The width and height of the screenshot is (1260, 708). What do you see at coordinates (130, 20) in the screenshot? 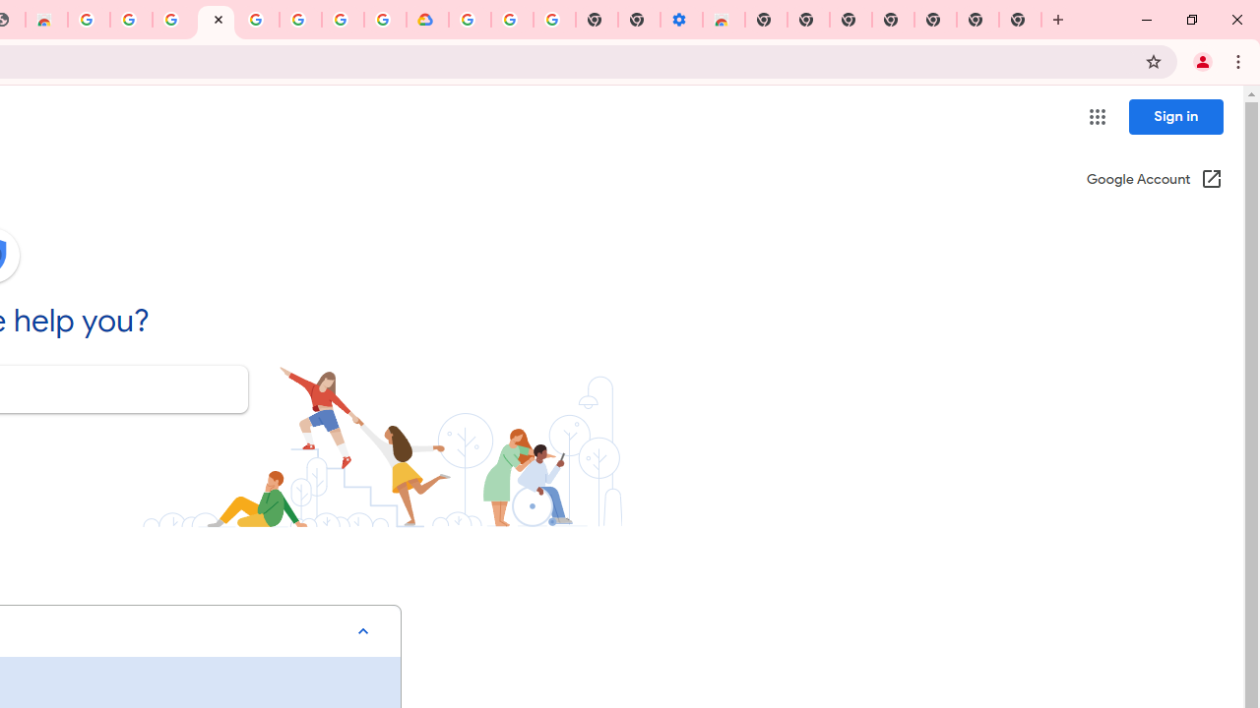
I see `Ad Settings` at bounding box center [130, 20].